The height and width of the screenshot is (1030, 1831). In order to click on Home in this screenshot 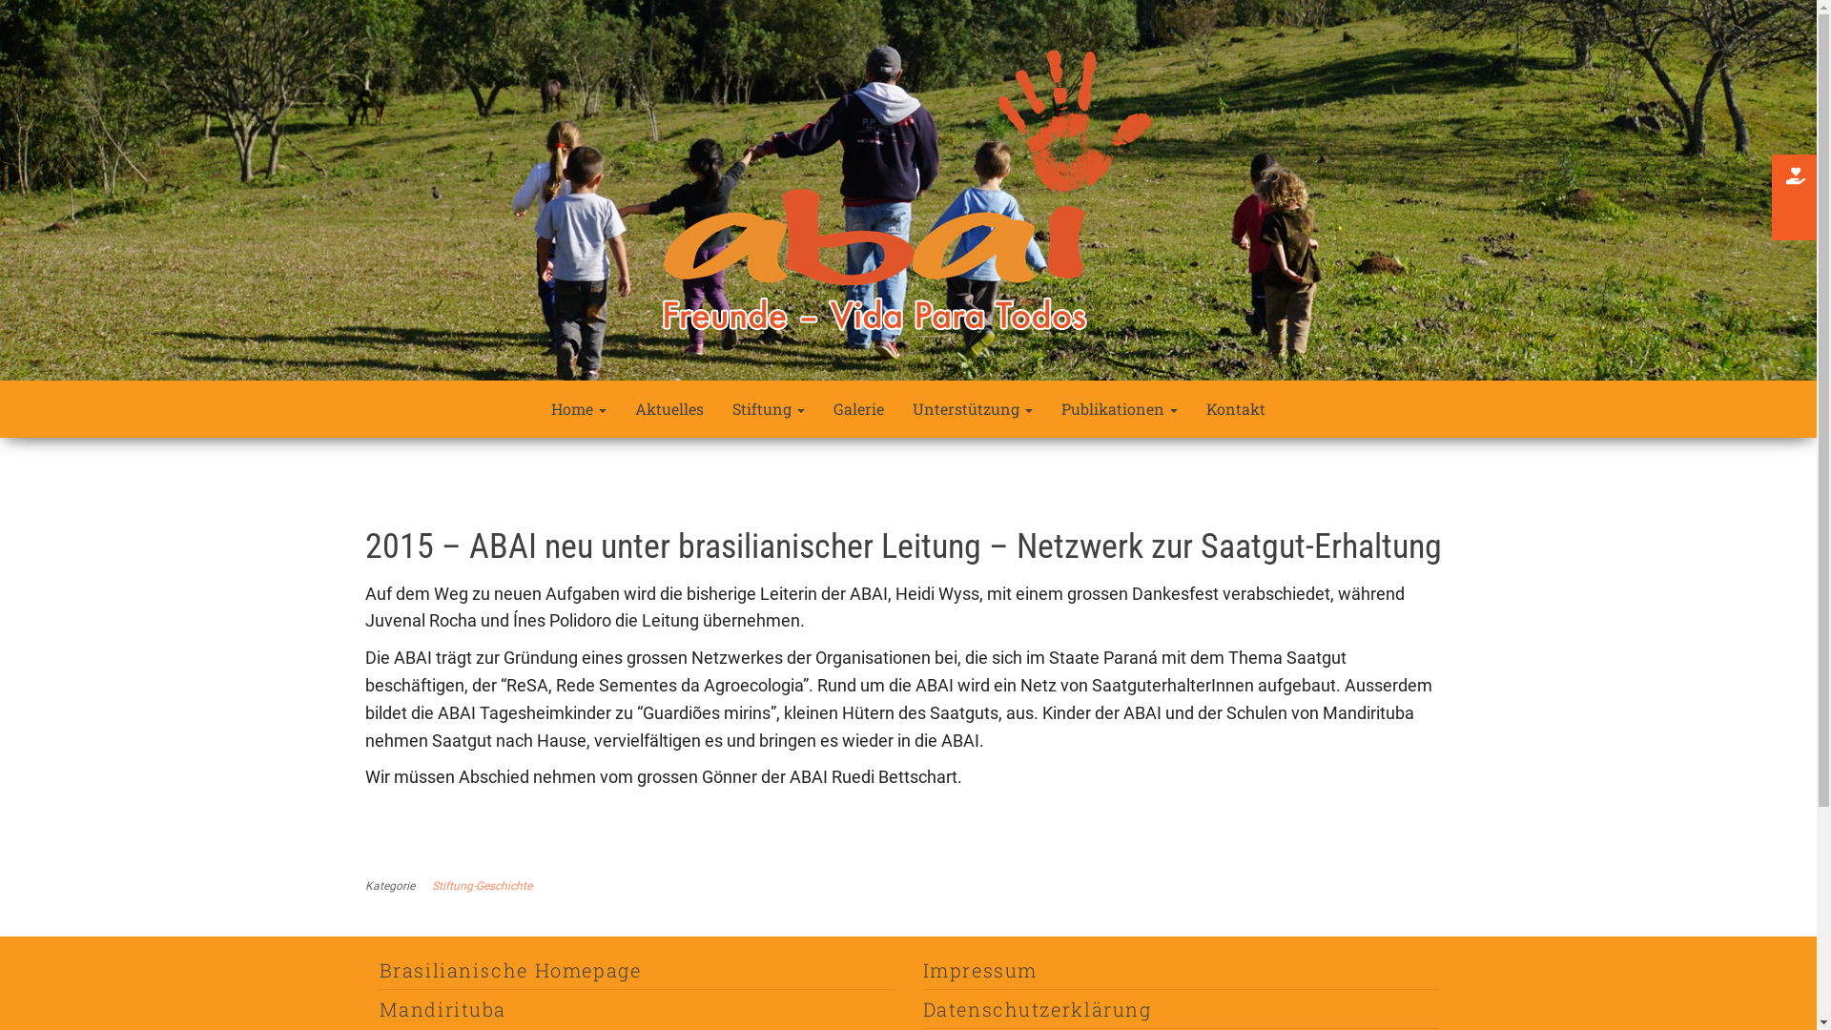, I will do `click(579, 409)`.